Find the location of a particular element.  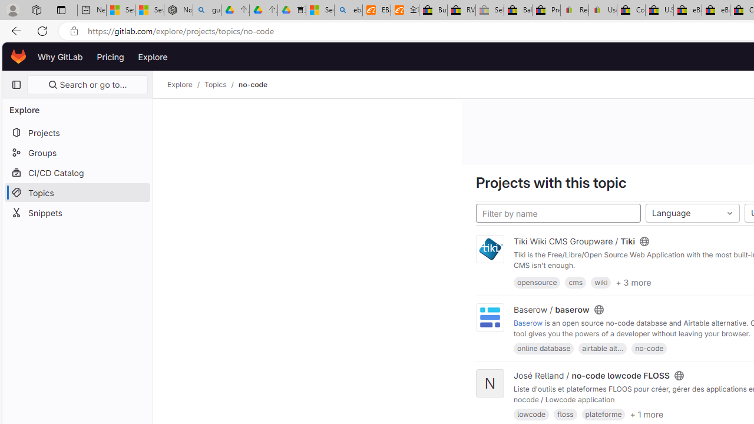

Press Room - eBay Inc. is located at coordinates (546, 11).